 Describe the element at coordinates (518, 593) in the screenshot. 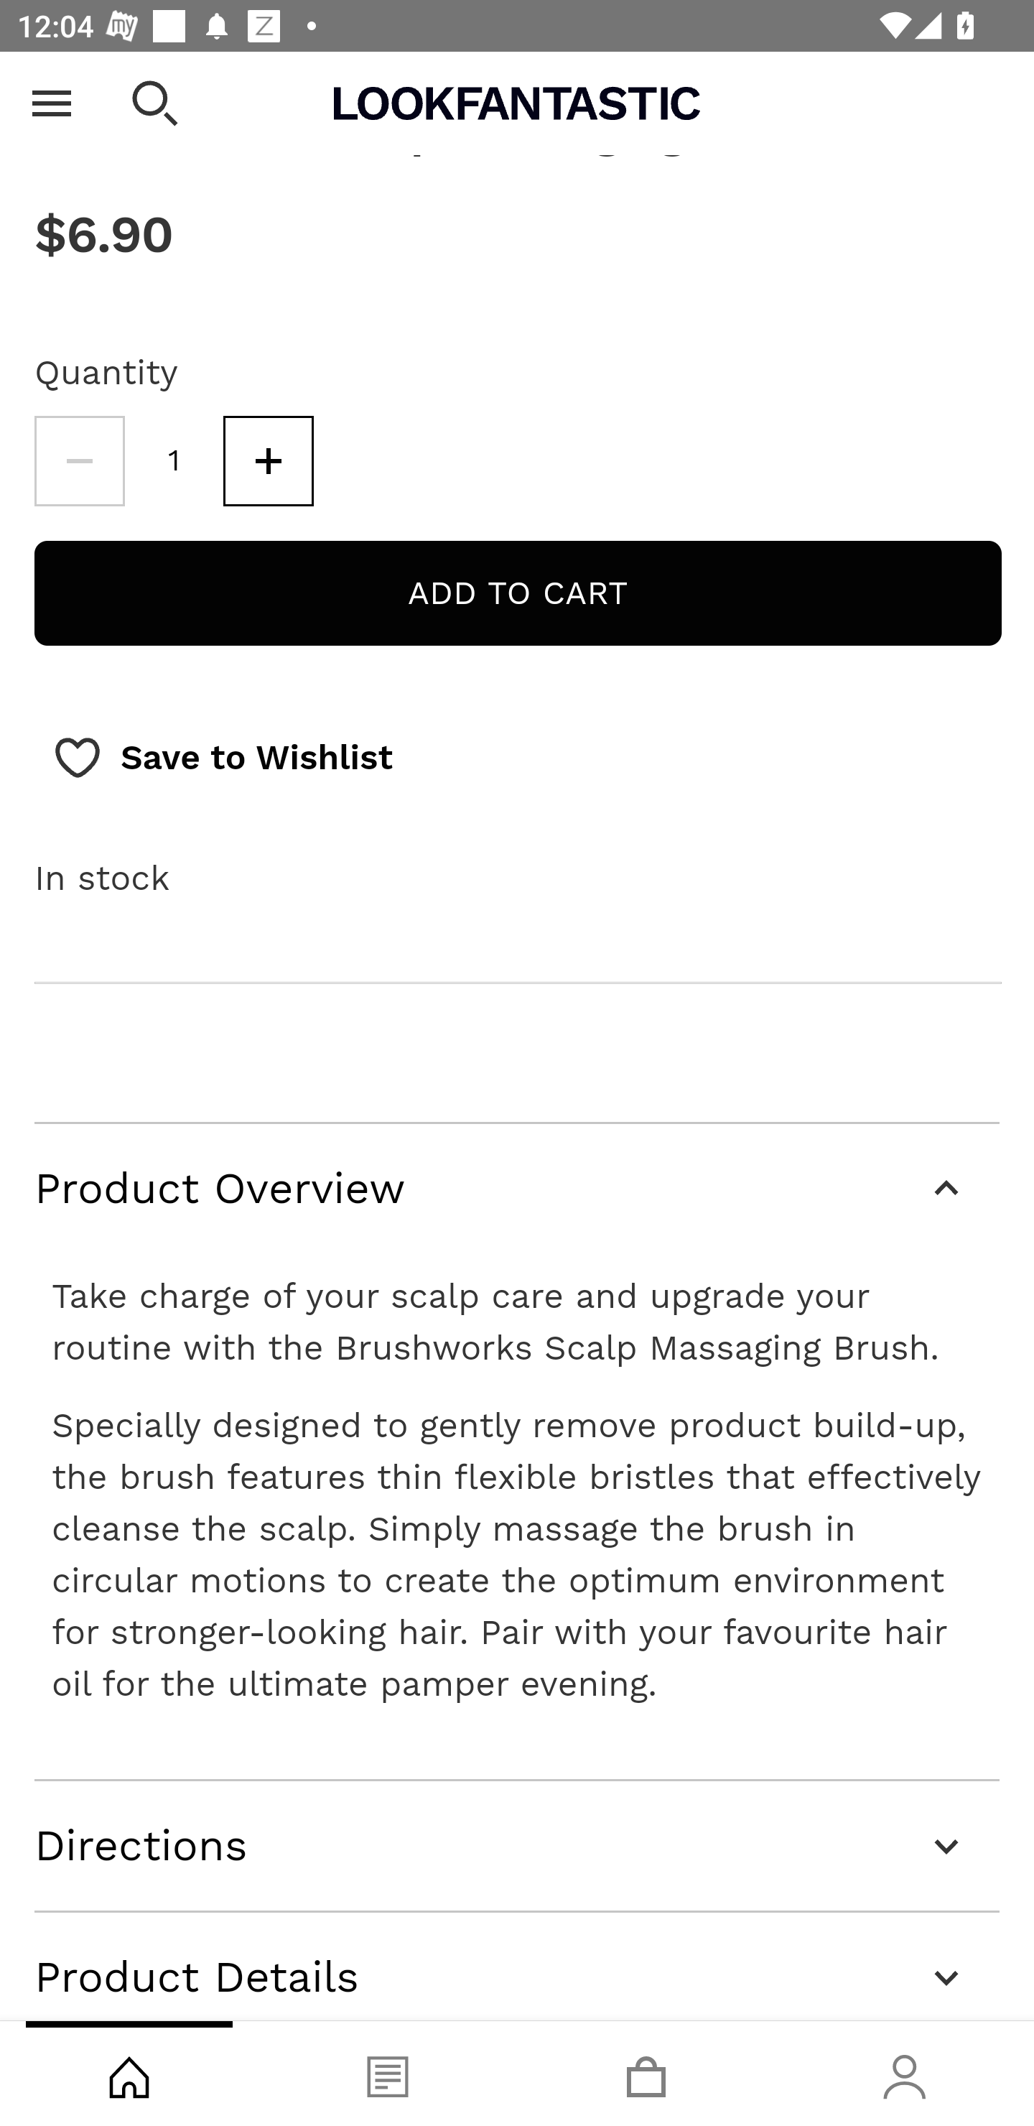

I see `Add to cart` at that location.